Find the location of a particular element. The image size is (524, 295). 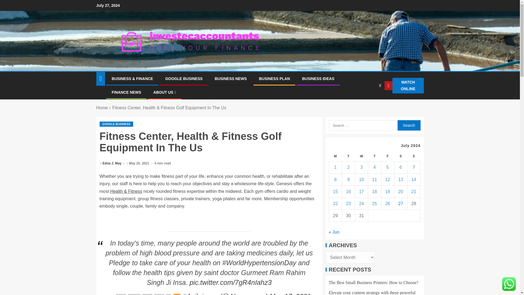

Search is located at coordinates (369, 102).